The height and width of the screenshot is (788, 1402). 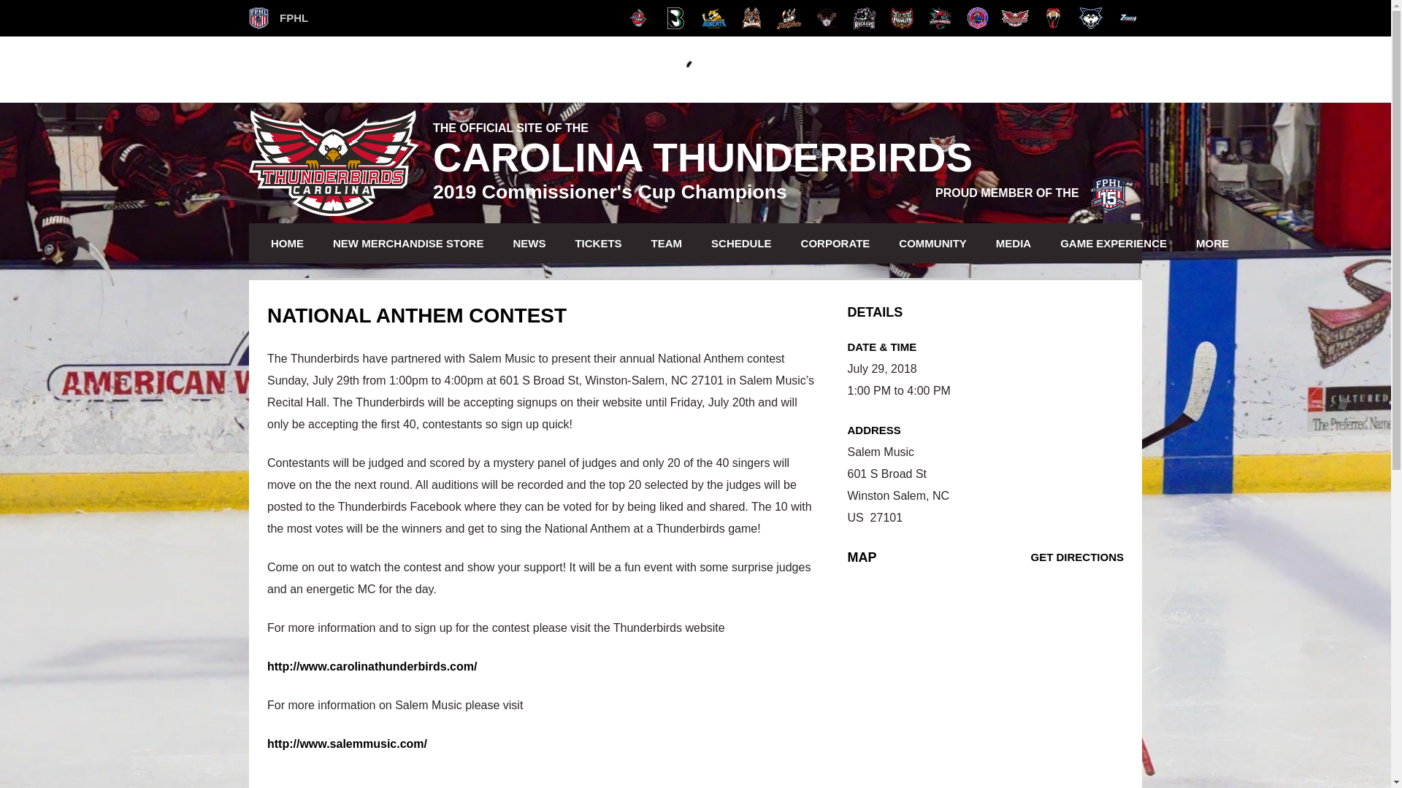 What do you see at coordinates (1031, 193) in the screenshot?
I see `PROUD MEMBER OF THE` at bounding box center [1031, 193].